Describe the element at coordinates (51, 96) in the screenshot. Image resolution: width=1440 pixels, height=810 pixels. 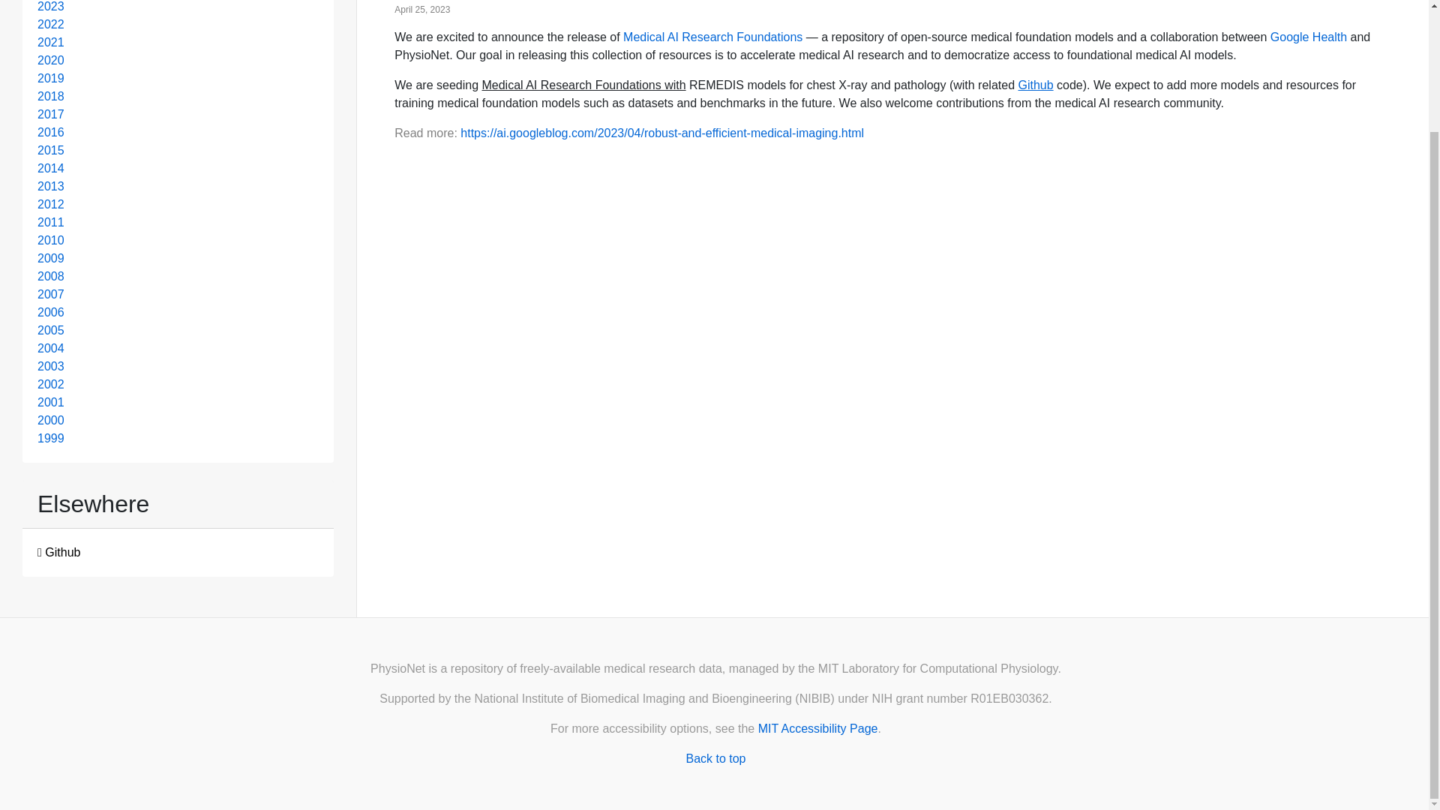
I see `2018` at that location.